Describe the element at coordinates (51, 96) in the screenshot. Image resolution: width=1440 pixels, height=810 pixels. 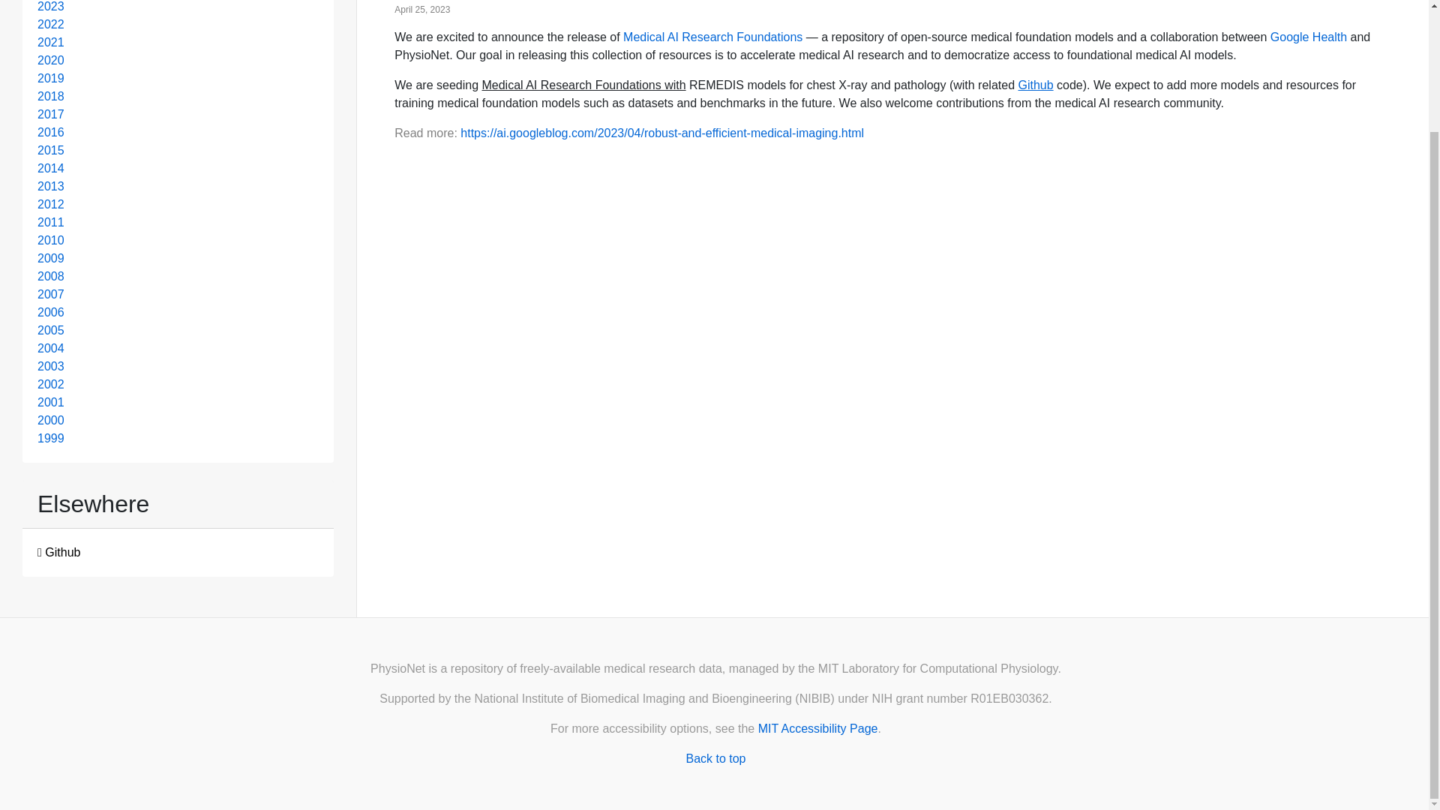
I see `2018` at that location.